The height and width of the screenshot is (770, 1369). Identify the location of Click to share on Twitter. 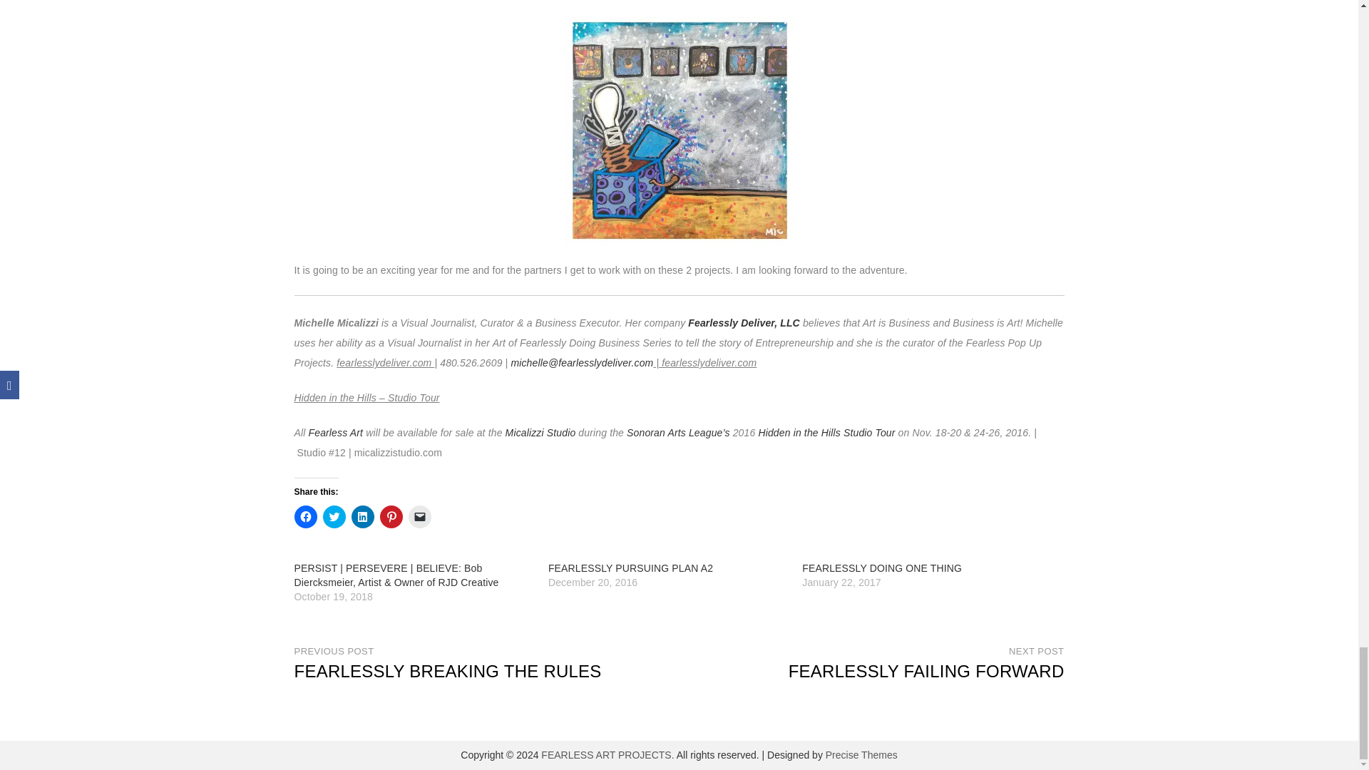
(333, 516).